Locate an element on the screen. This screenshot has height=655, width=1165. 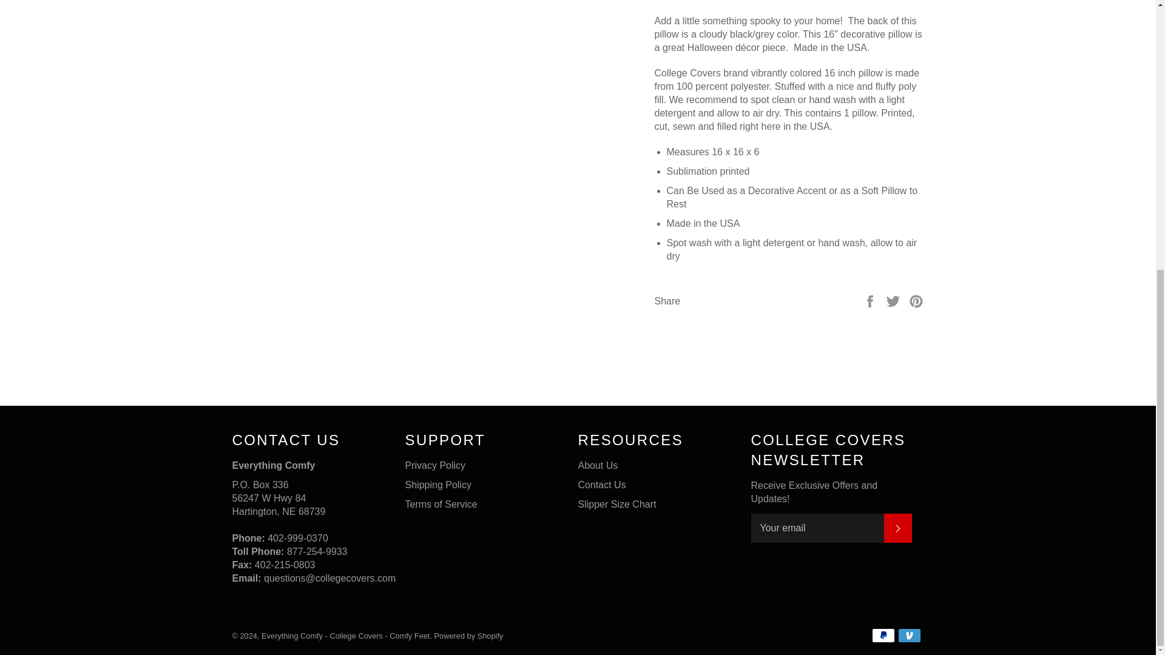
tel:4029990370 is located at coordinates (298, 539).